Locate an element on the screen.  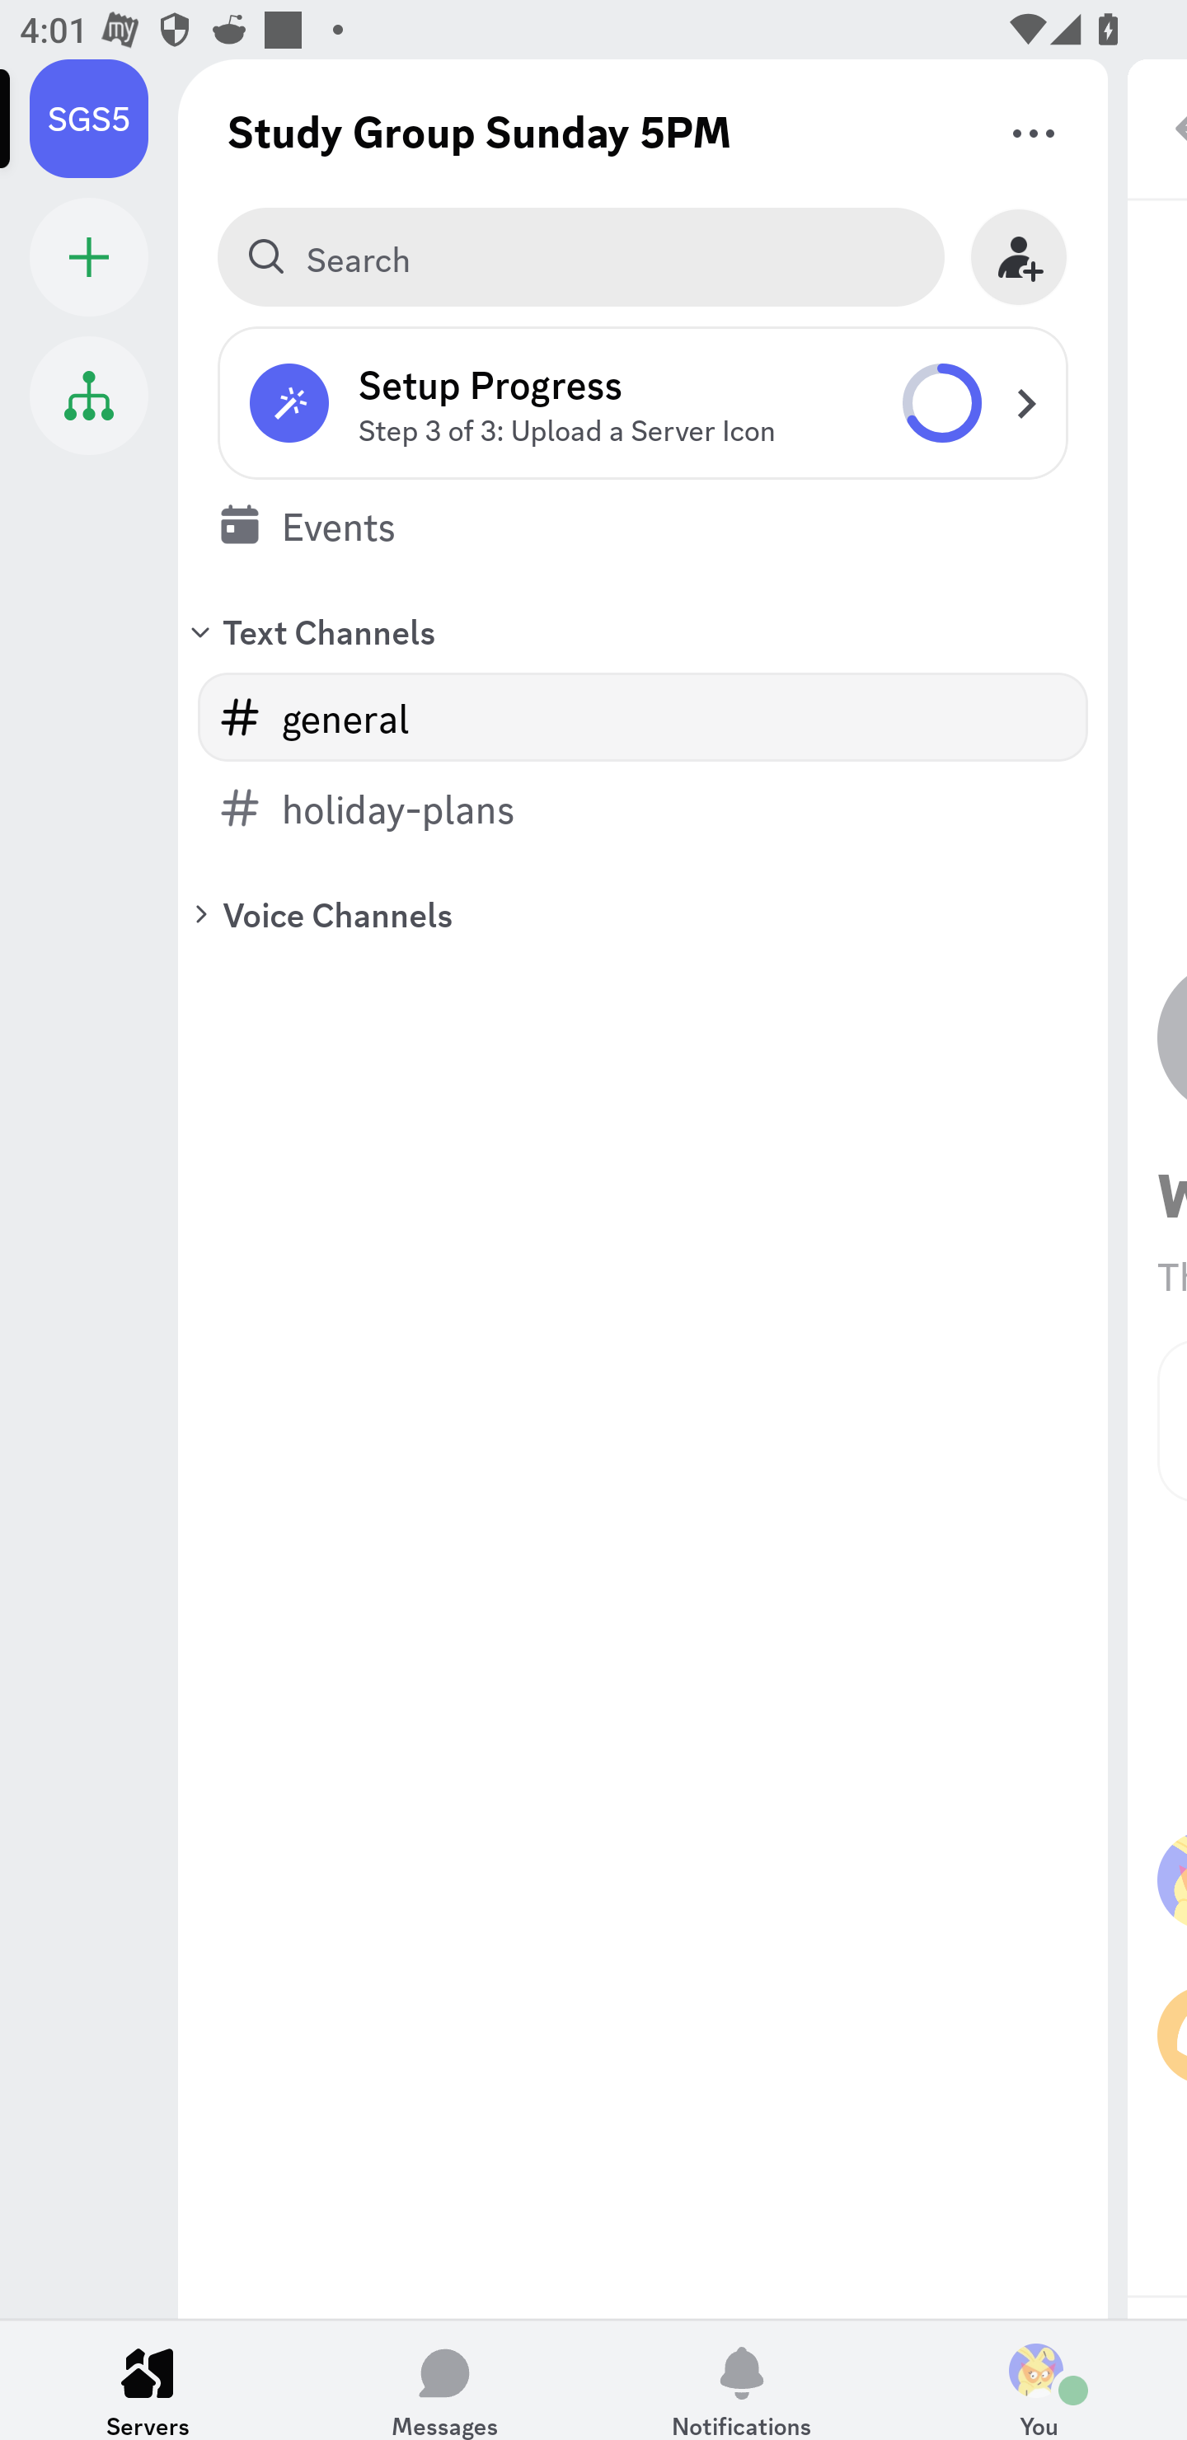
Servers is located at coordinates (148, 2380).